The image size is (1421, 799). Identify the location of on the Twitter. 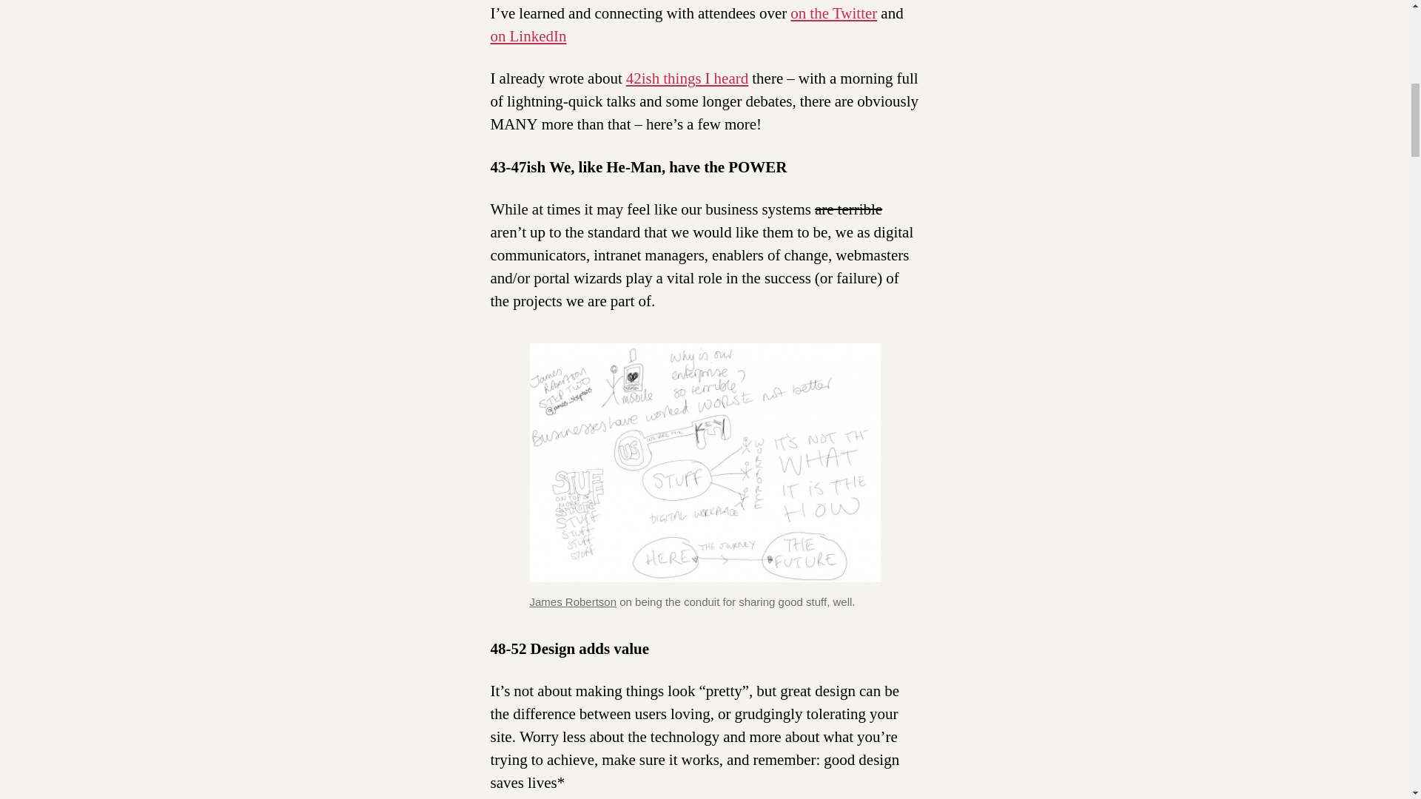
(833, 13).